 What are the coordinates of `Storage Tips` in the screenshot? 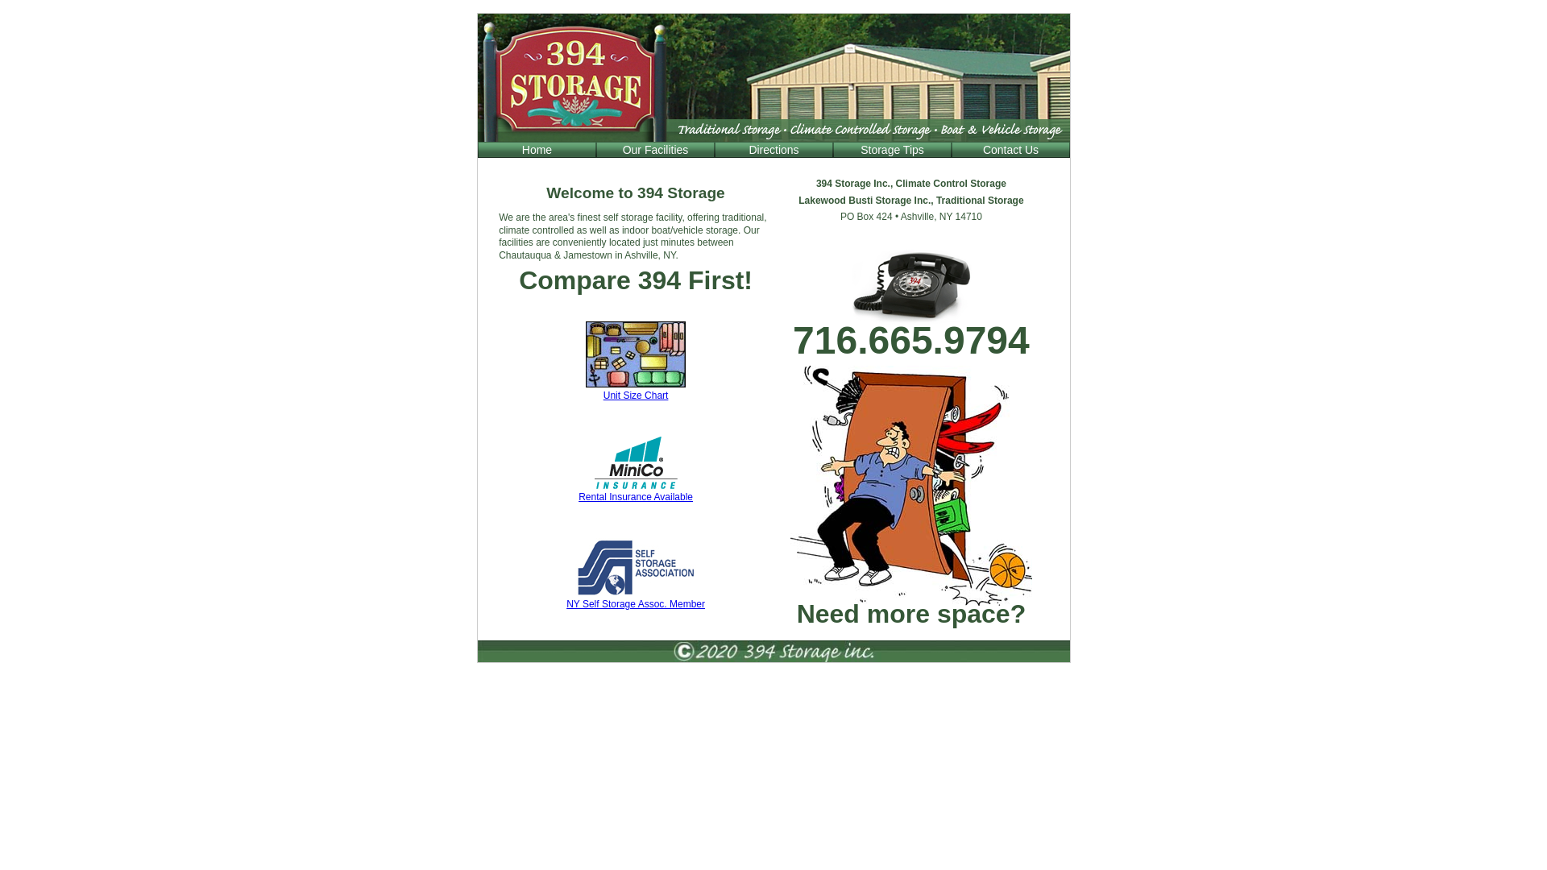 It's located at (893, 150).